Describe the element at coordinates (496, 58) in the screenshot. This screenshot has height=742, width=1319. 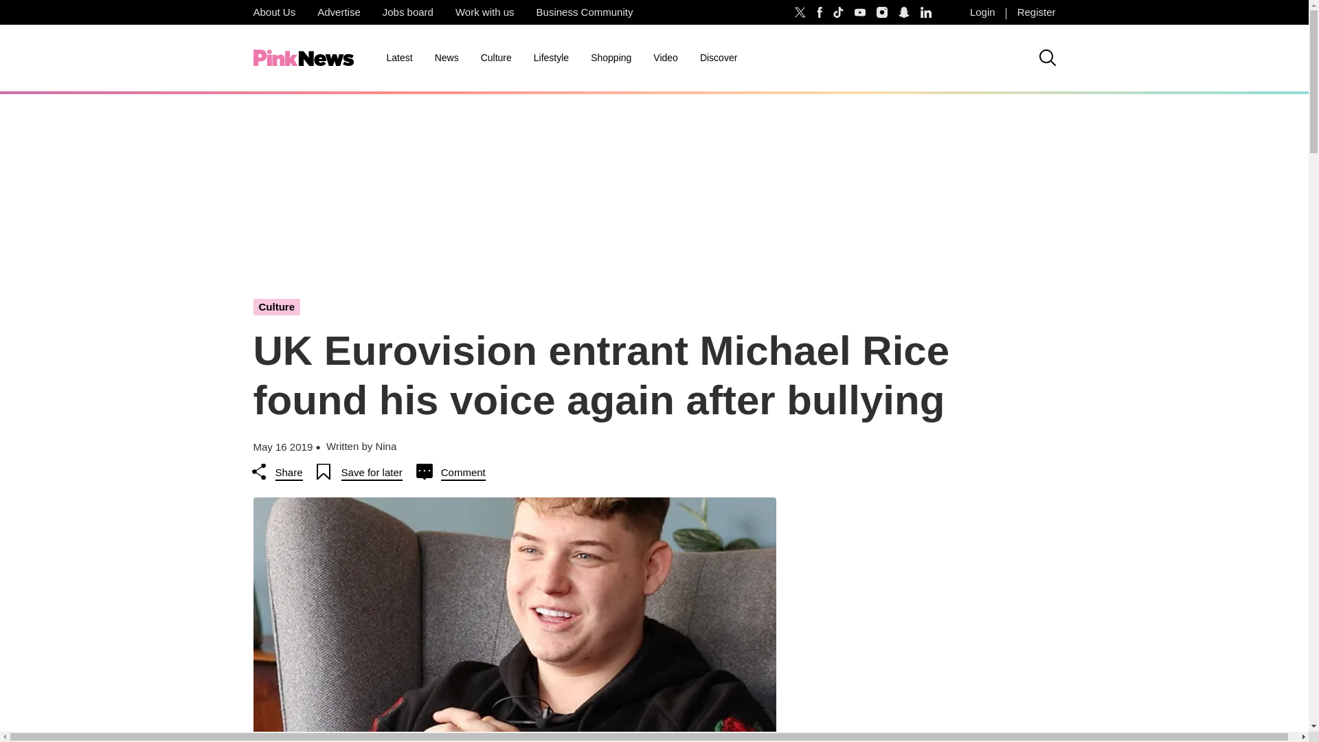
I see `Culture` at that location.